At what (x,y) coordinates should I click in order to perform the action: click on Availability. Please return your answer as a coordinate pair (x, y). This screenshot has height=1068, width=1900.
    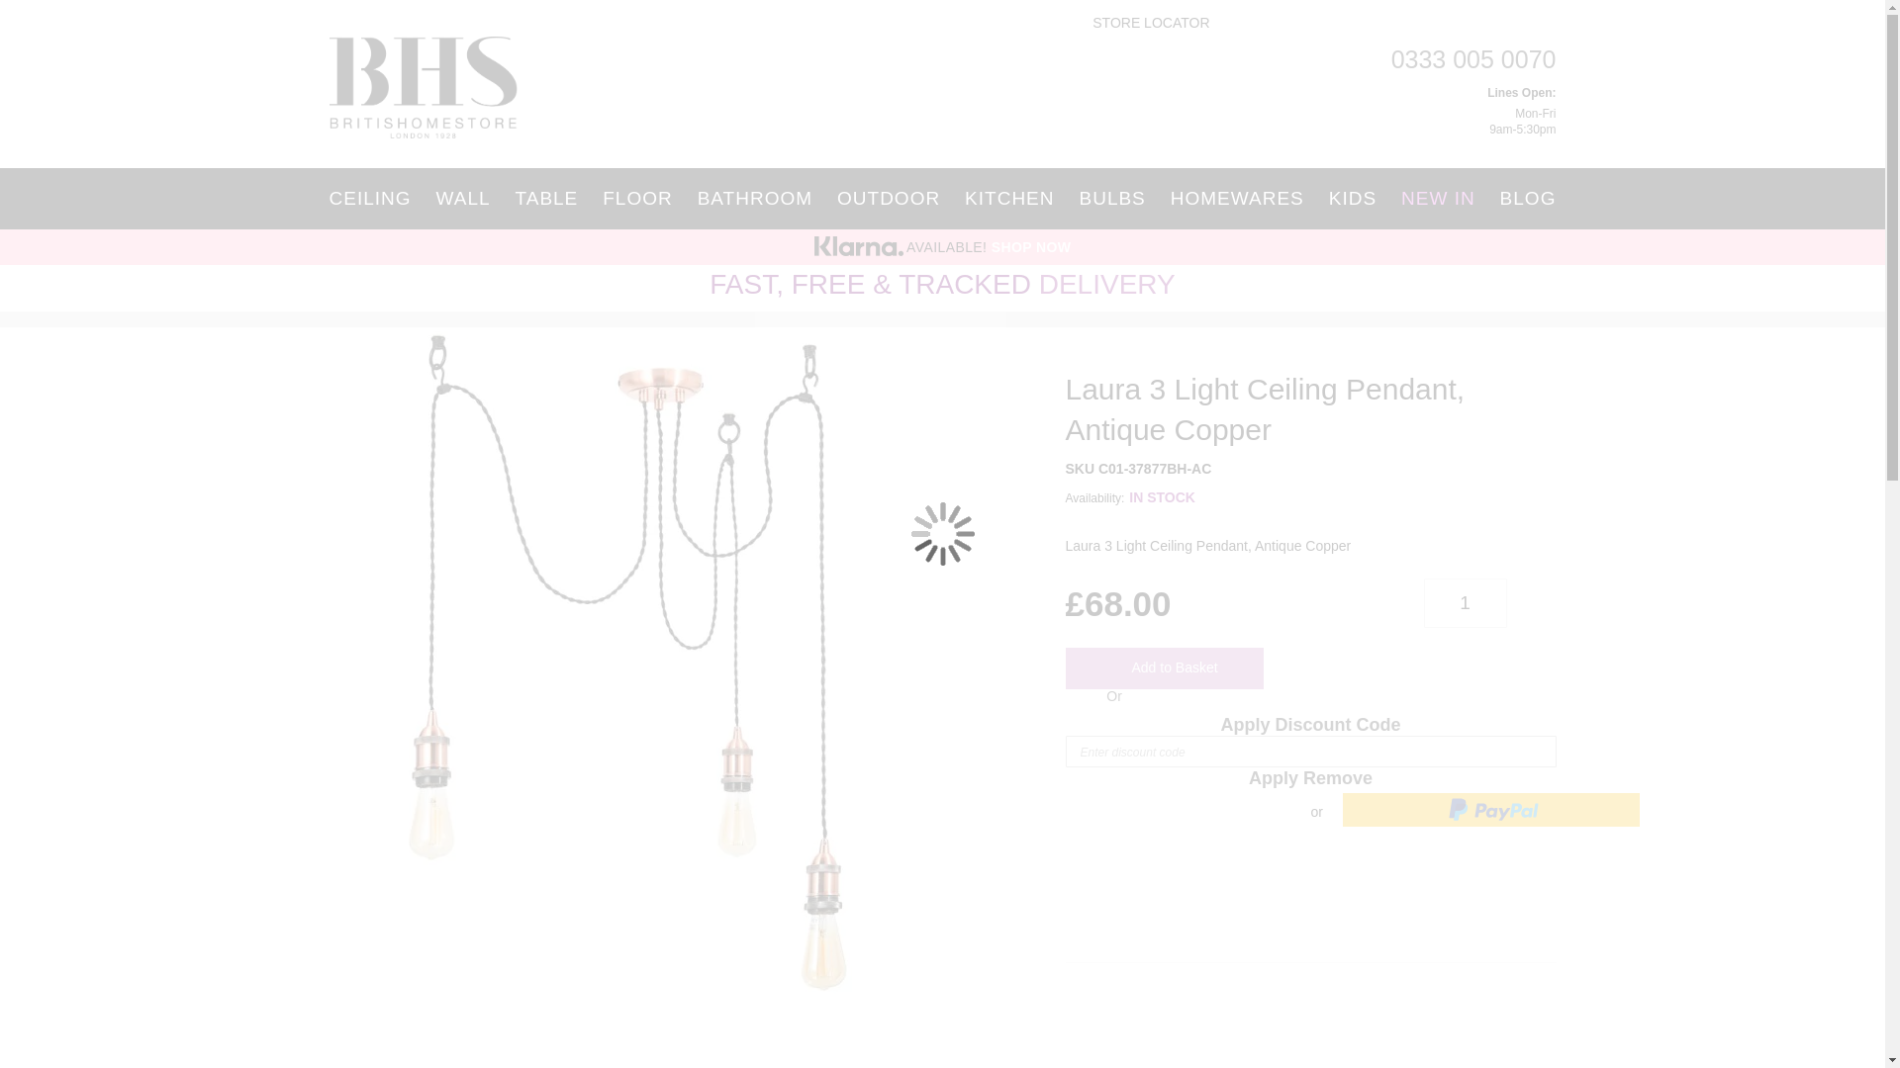
    Looking at the image, I should click on (1310, 497).